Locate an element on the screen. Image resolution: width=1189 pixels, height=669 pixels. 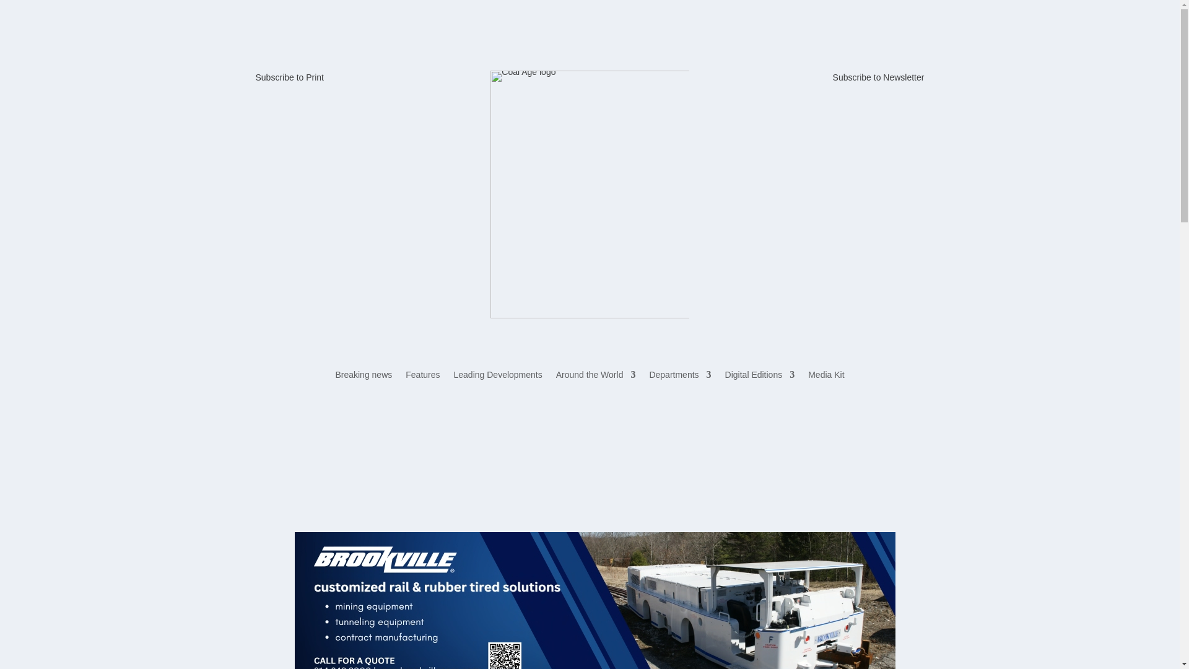
Subscribe to Print is located at coordinates (289, 77).